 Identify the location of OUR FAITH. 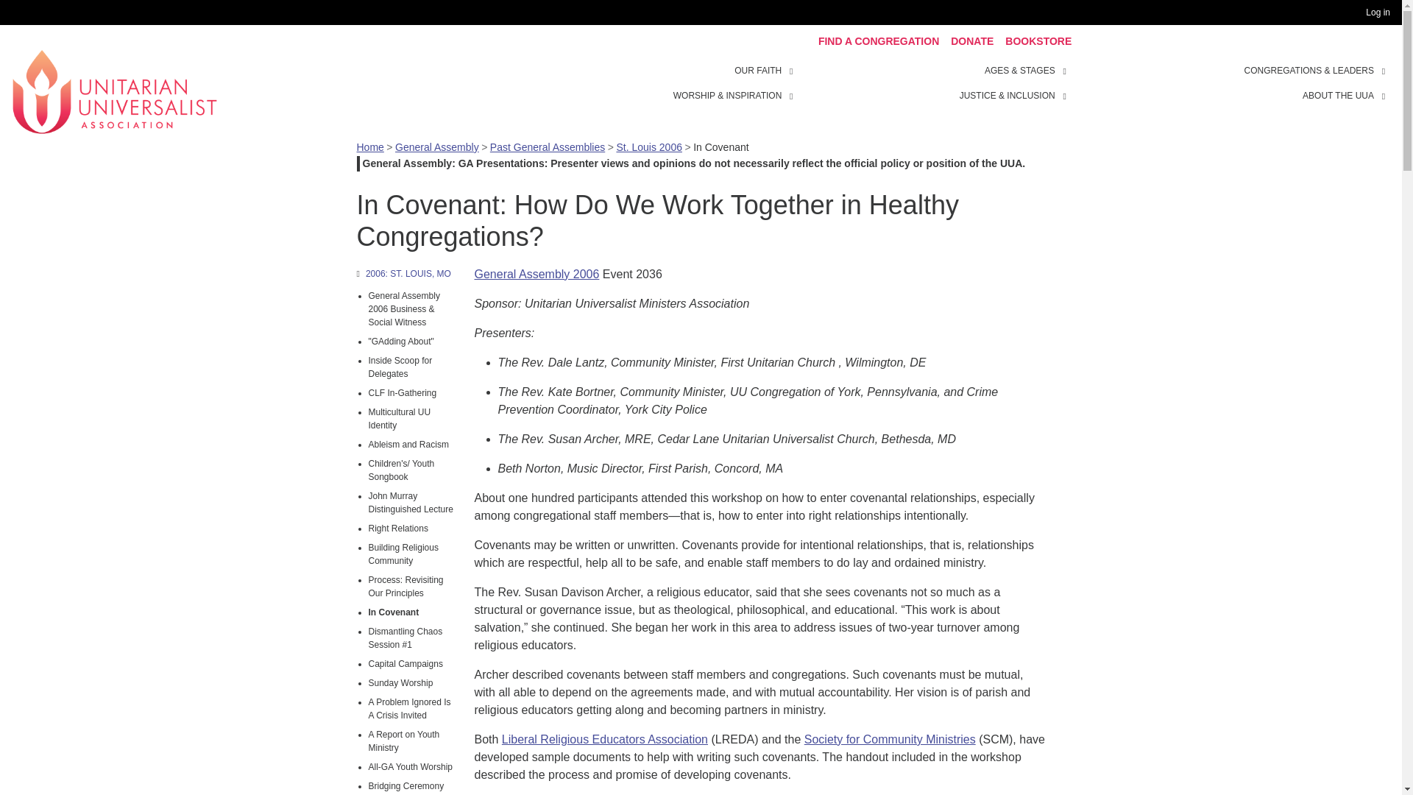
(793, 69).